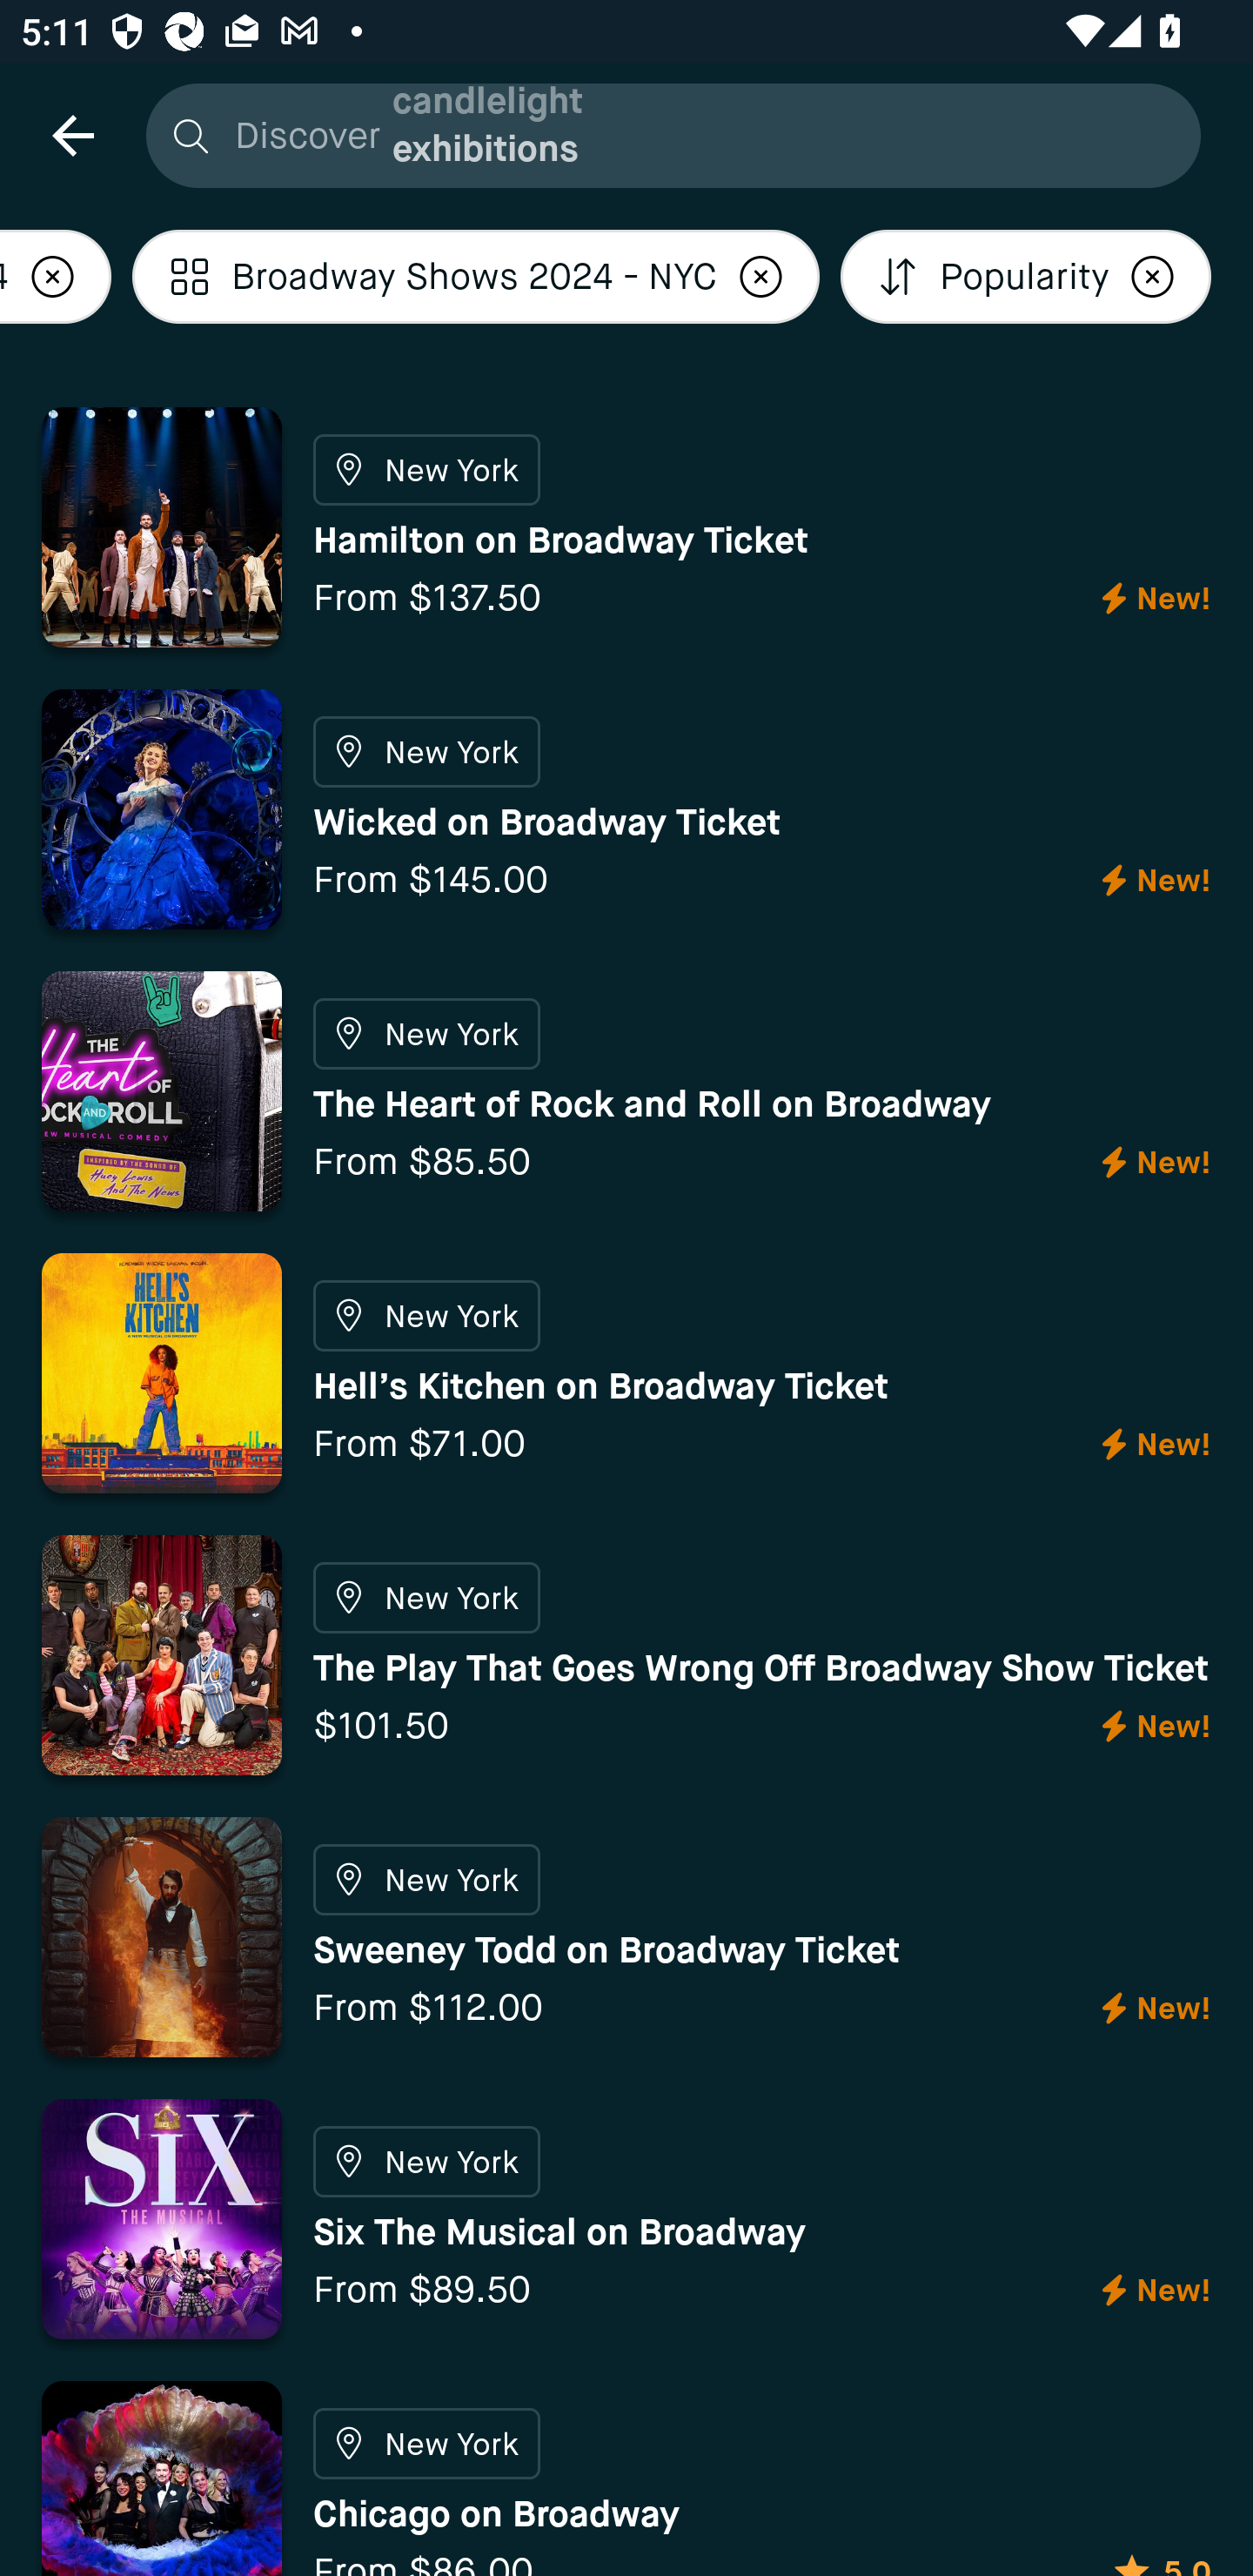 The height and width of the screenshot is (2576, 1253). What do you see at coordinates (1152, 277) in the screenshot?
I see `Localized description` at bounding box center [1152, 277].